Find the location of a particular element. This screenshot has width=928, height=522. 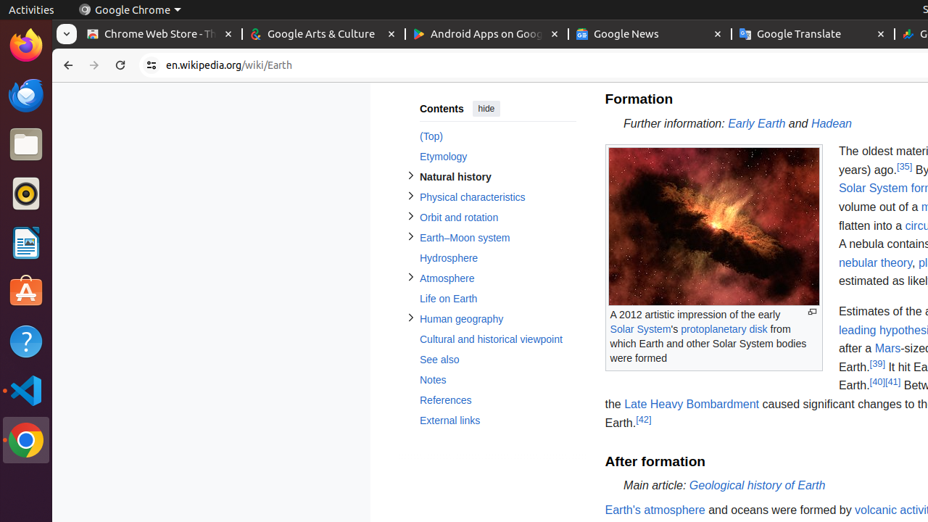

Human geography is located at coordinates (497, 319).